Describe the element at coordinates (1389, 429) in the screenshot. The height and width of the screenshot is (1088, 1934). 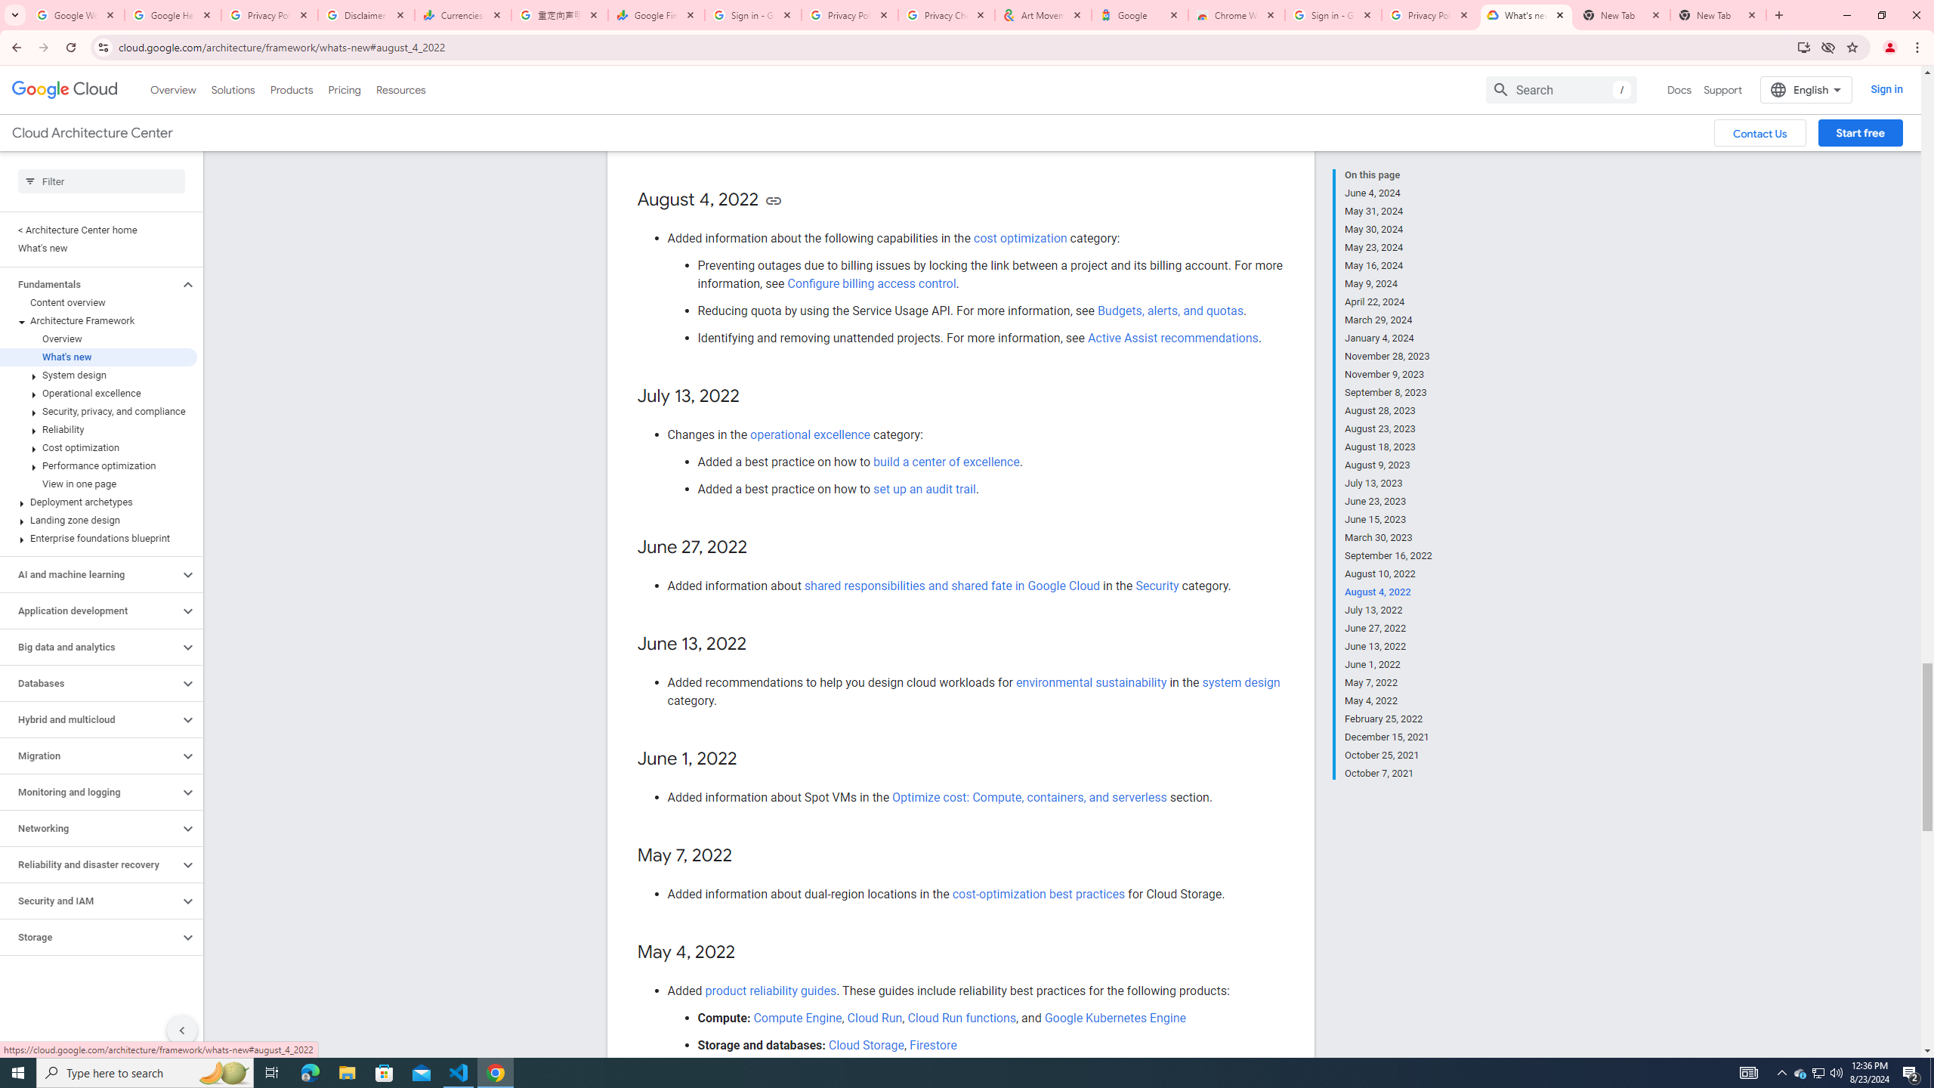
I see `August 23, 2023` at that location.